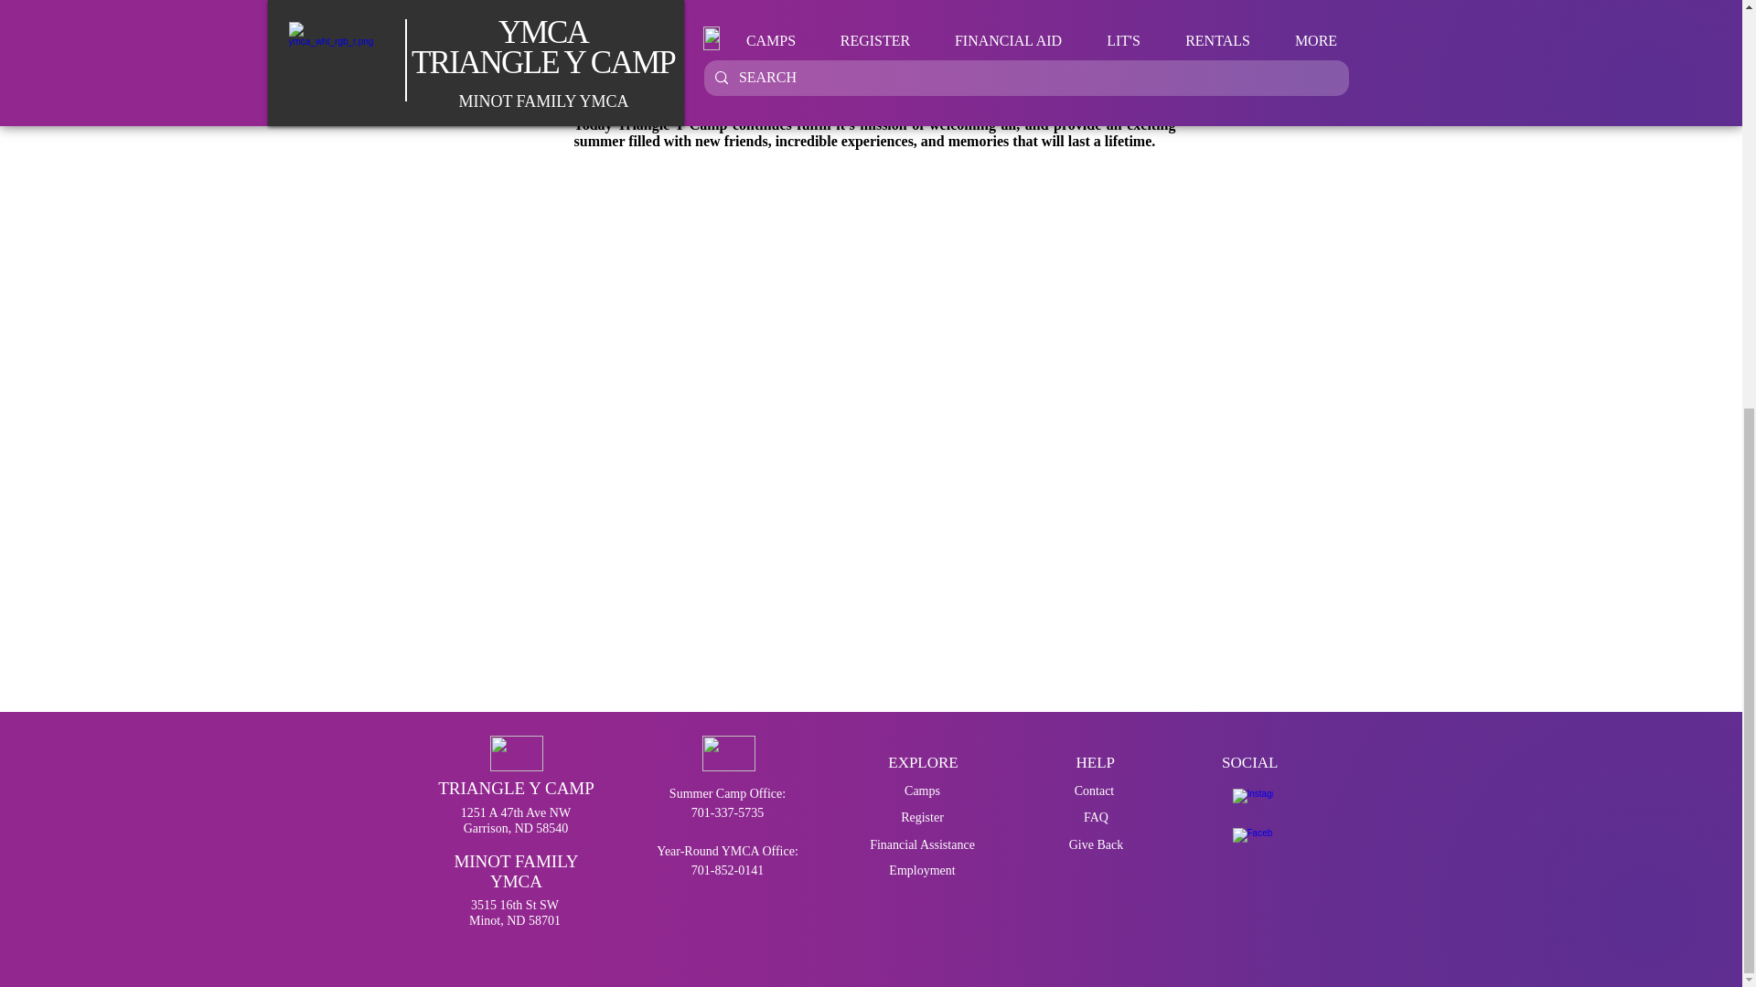  What do you see at coordinates (1096, 844) in the screenshot?
I see `Give Back` at bounding box center [1096, 844].